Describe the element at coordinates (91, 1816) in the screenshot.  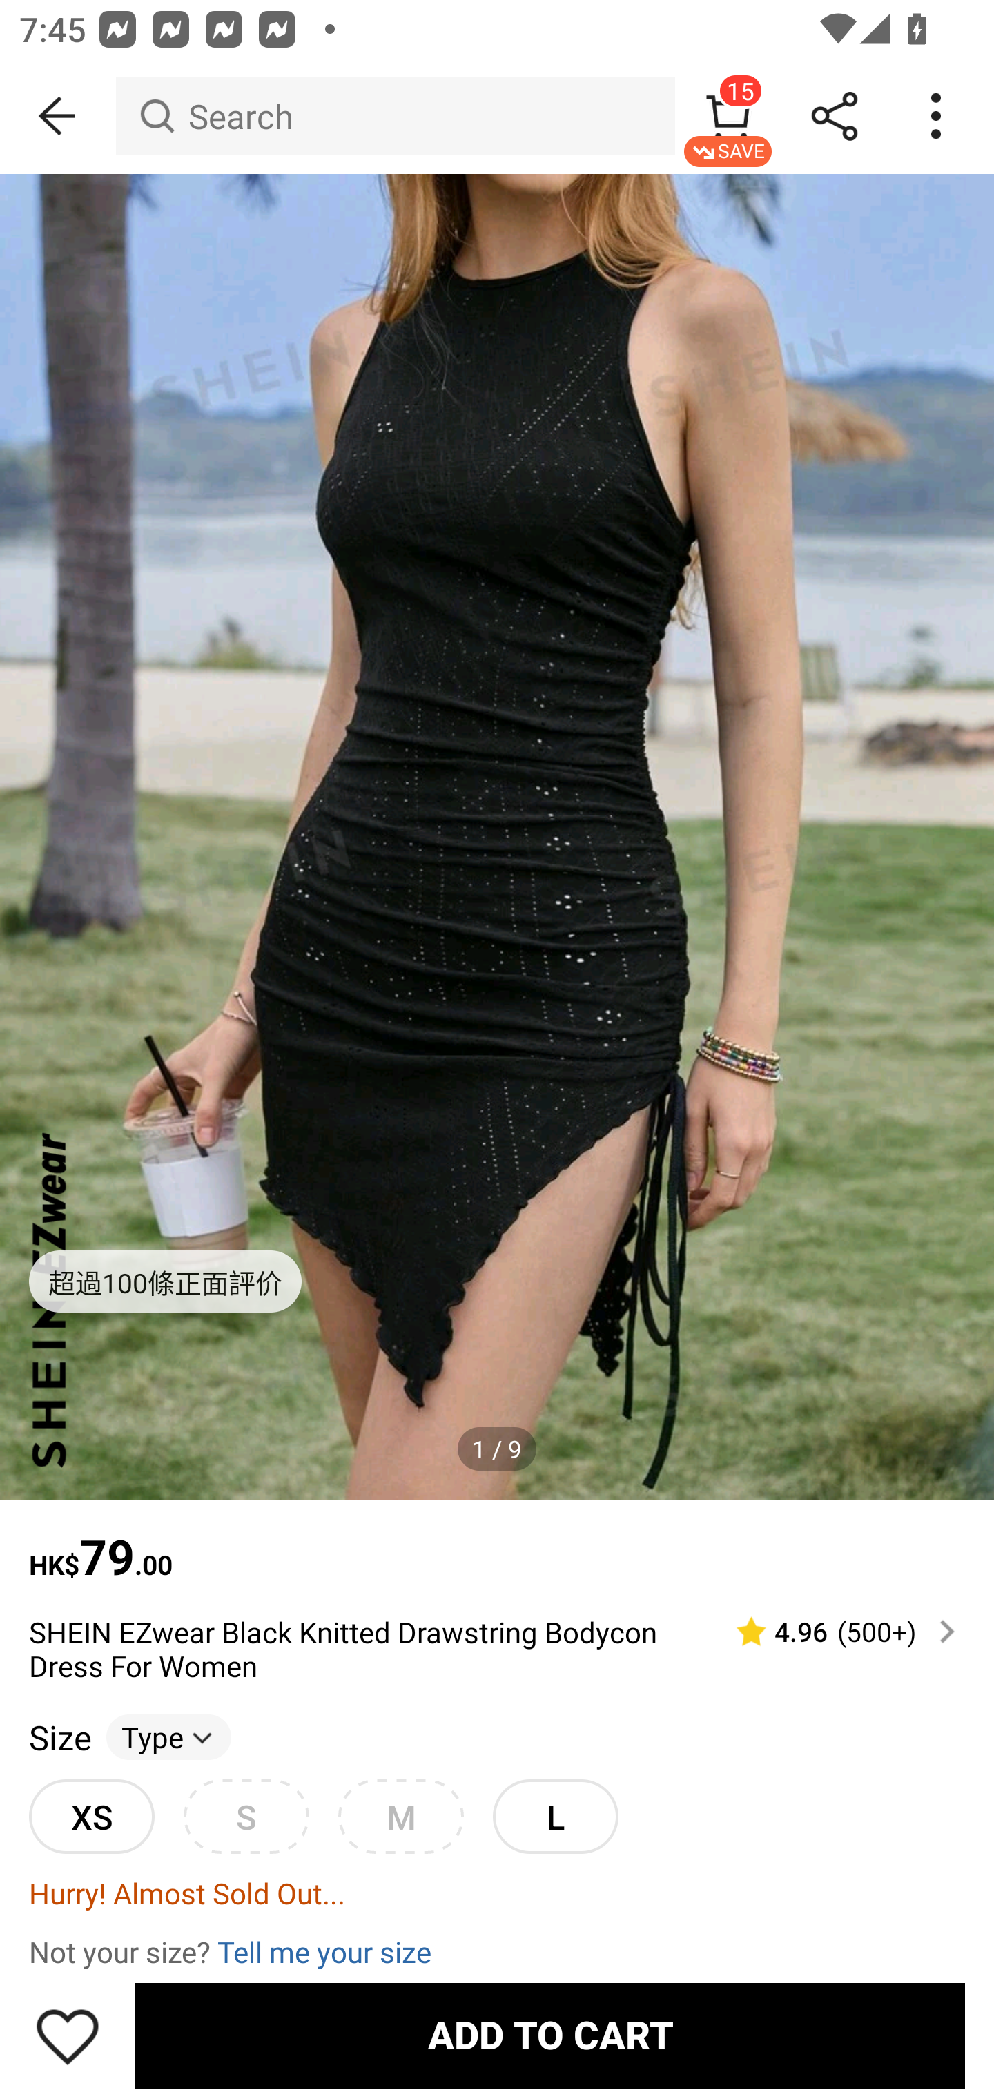
I see `XS XSunselected option` at that location.